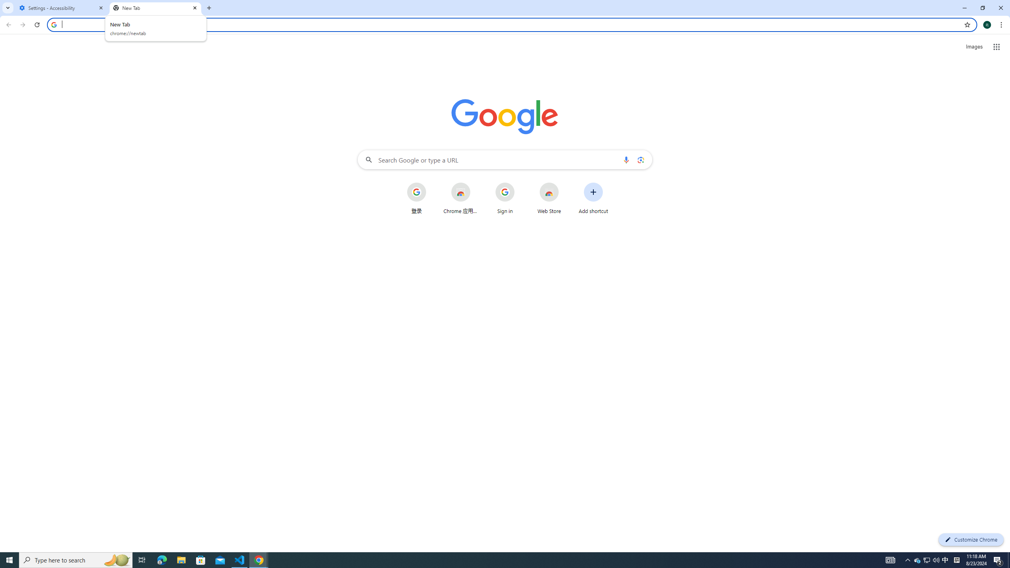 The width and height of the screenshot is (1010, 568). I want to click on Web Store, so click(549, 198).